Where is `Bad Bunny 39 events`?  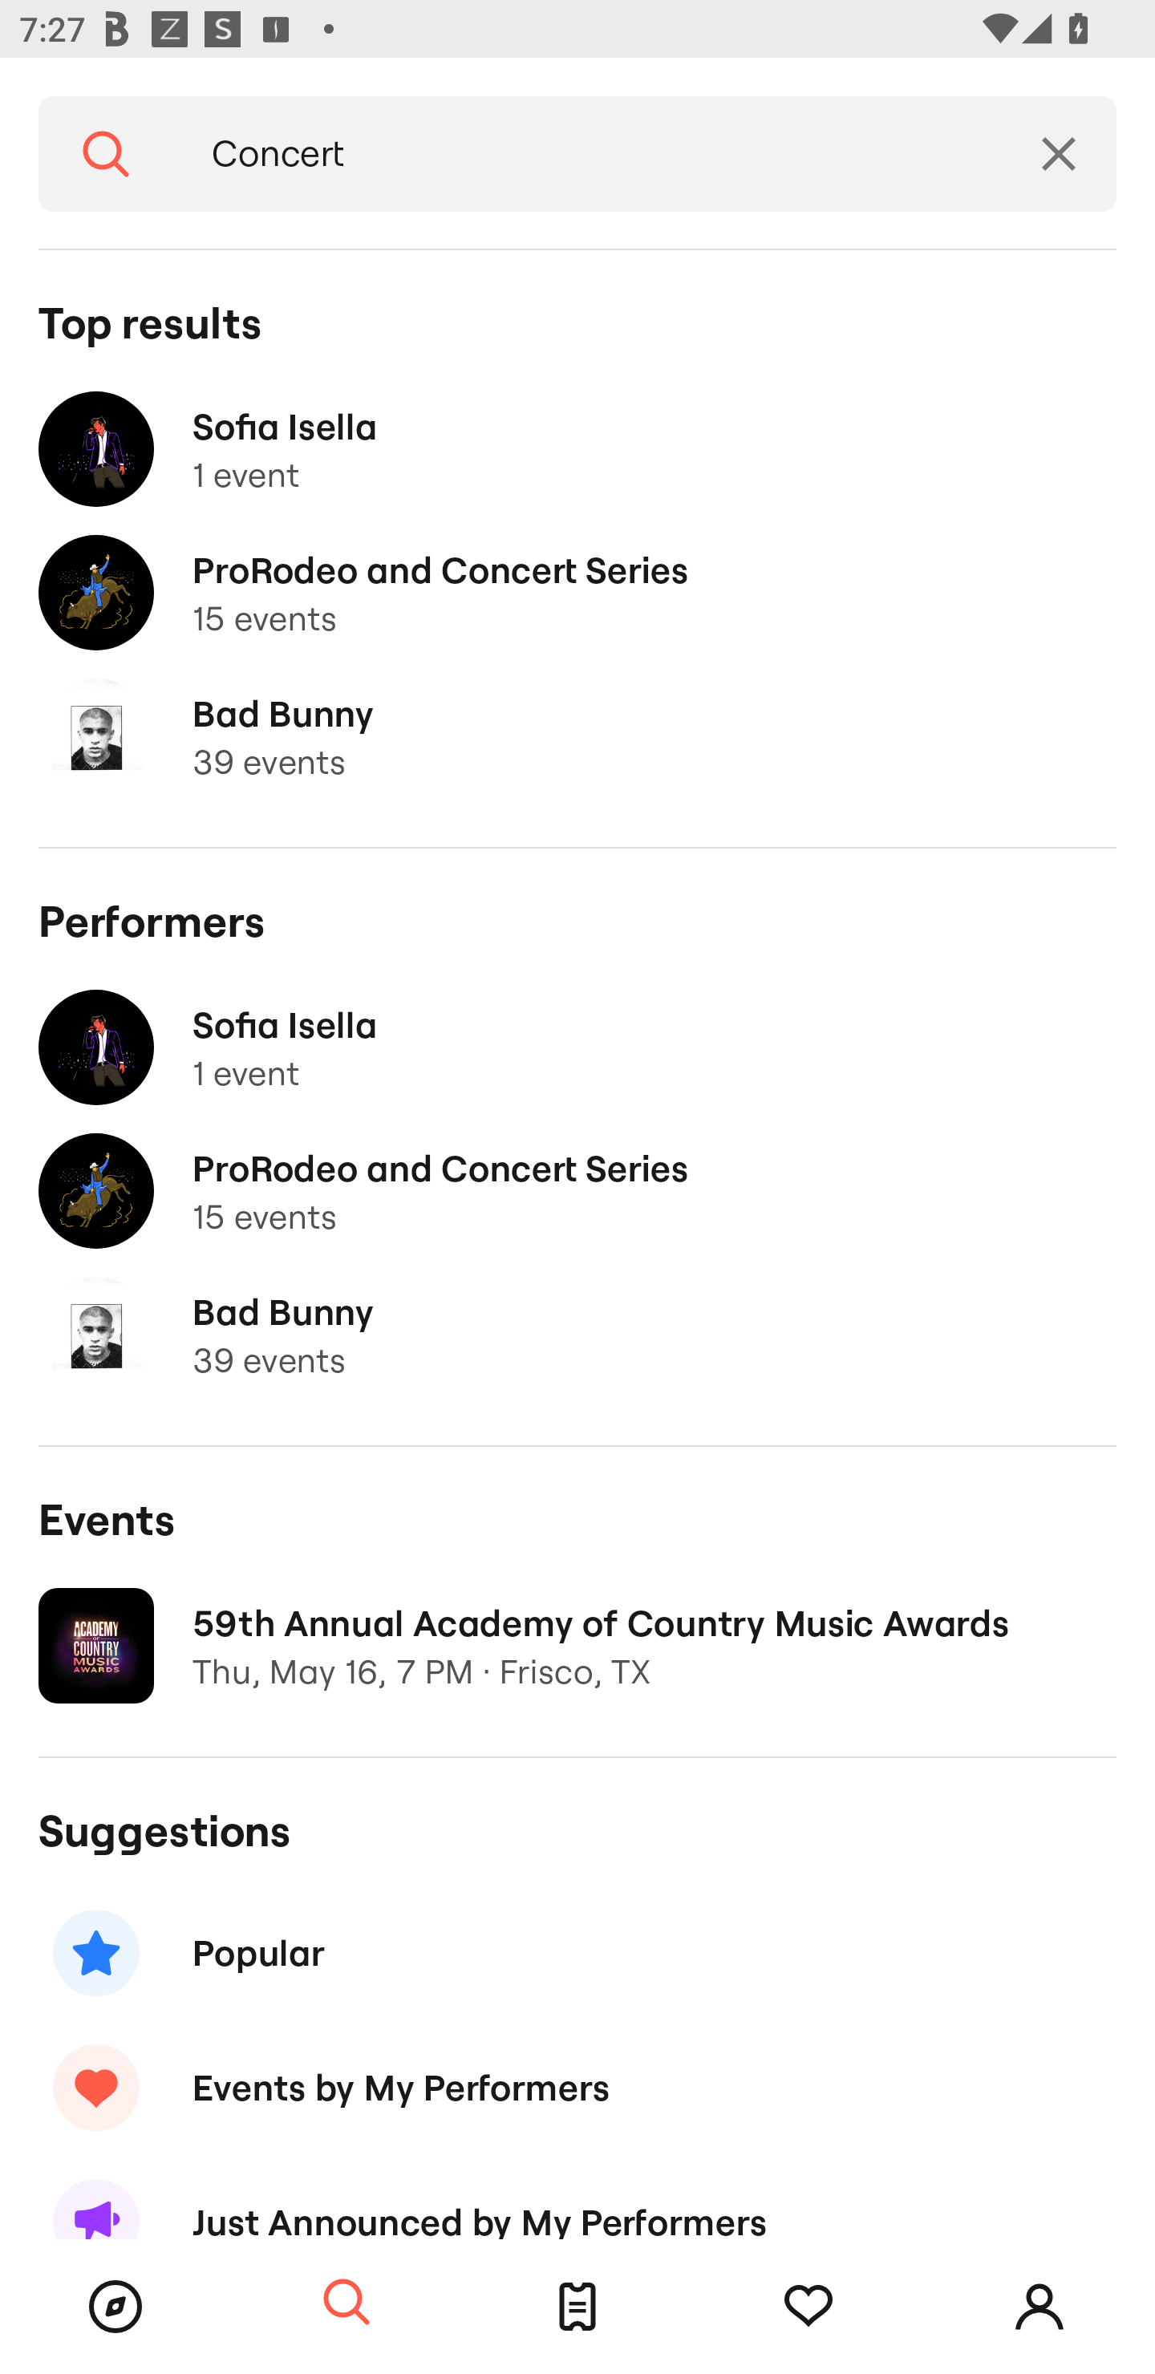
Bad Bunny 39 events is located at coordinates (577, 736).